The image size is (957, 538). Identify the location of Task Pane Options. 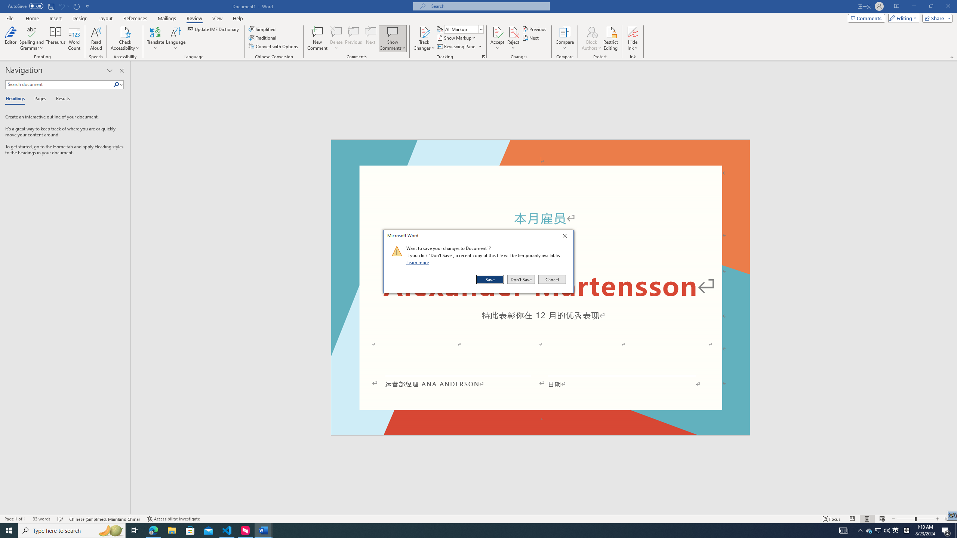
(110, 71).